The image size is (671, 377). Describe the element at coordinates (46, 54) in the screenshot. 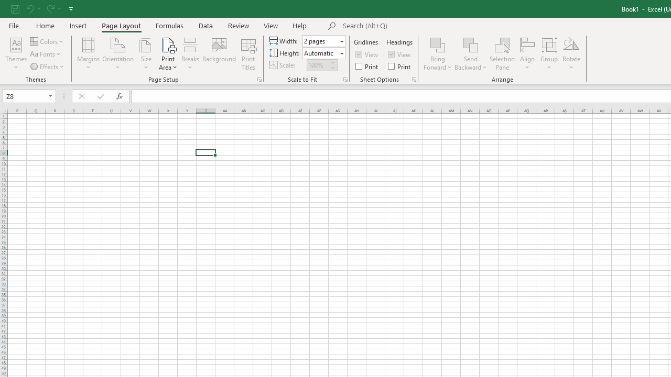

I see `Fonts` at that location.